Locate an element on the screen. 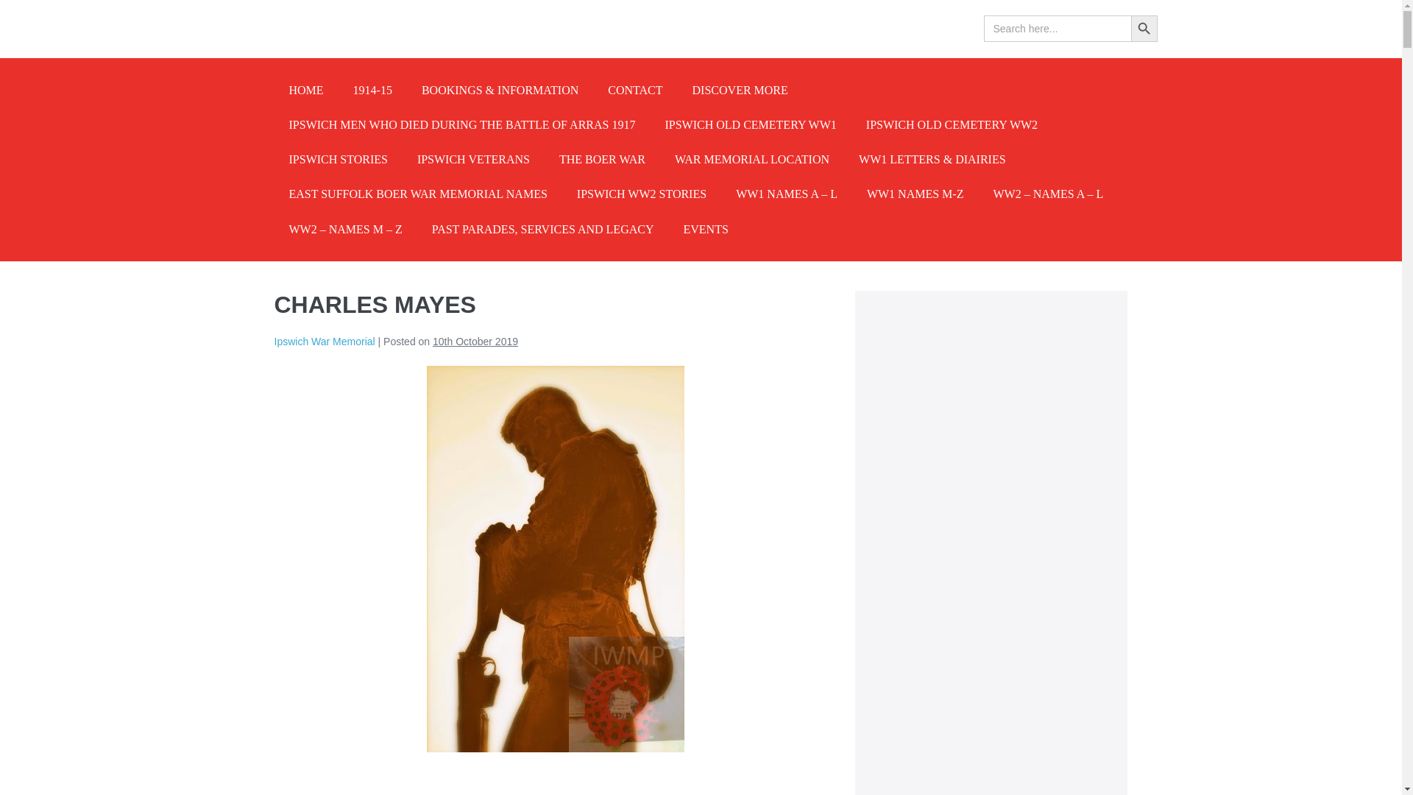 The image size is (1413, 795). THE BOER WAR is located at coordinates (602, 159).